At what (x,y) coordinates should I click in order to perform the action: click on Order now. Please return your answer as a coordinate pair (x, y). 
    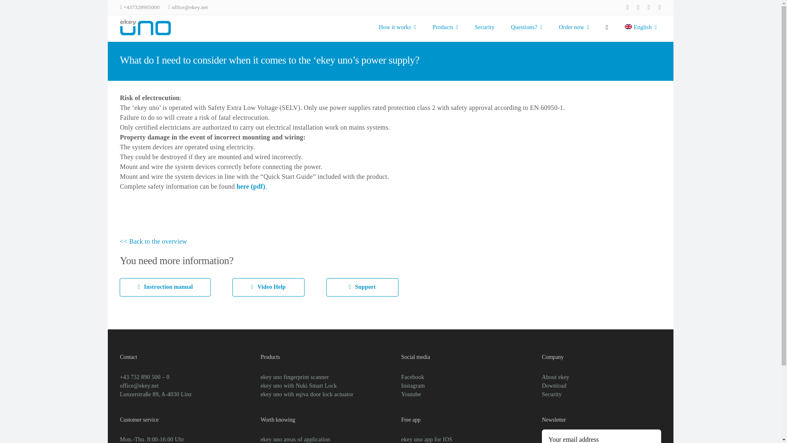
    Looking at the image, I should click on (390, 28).